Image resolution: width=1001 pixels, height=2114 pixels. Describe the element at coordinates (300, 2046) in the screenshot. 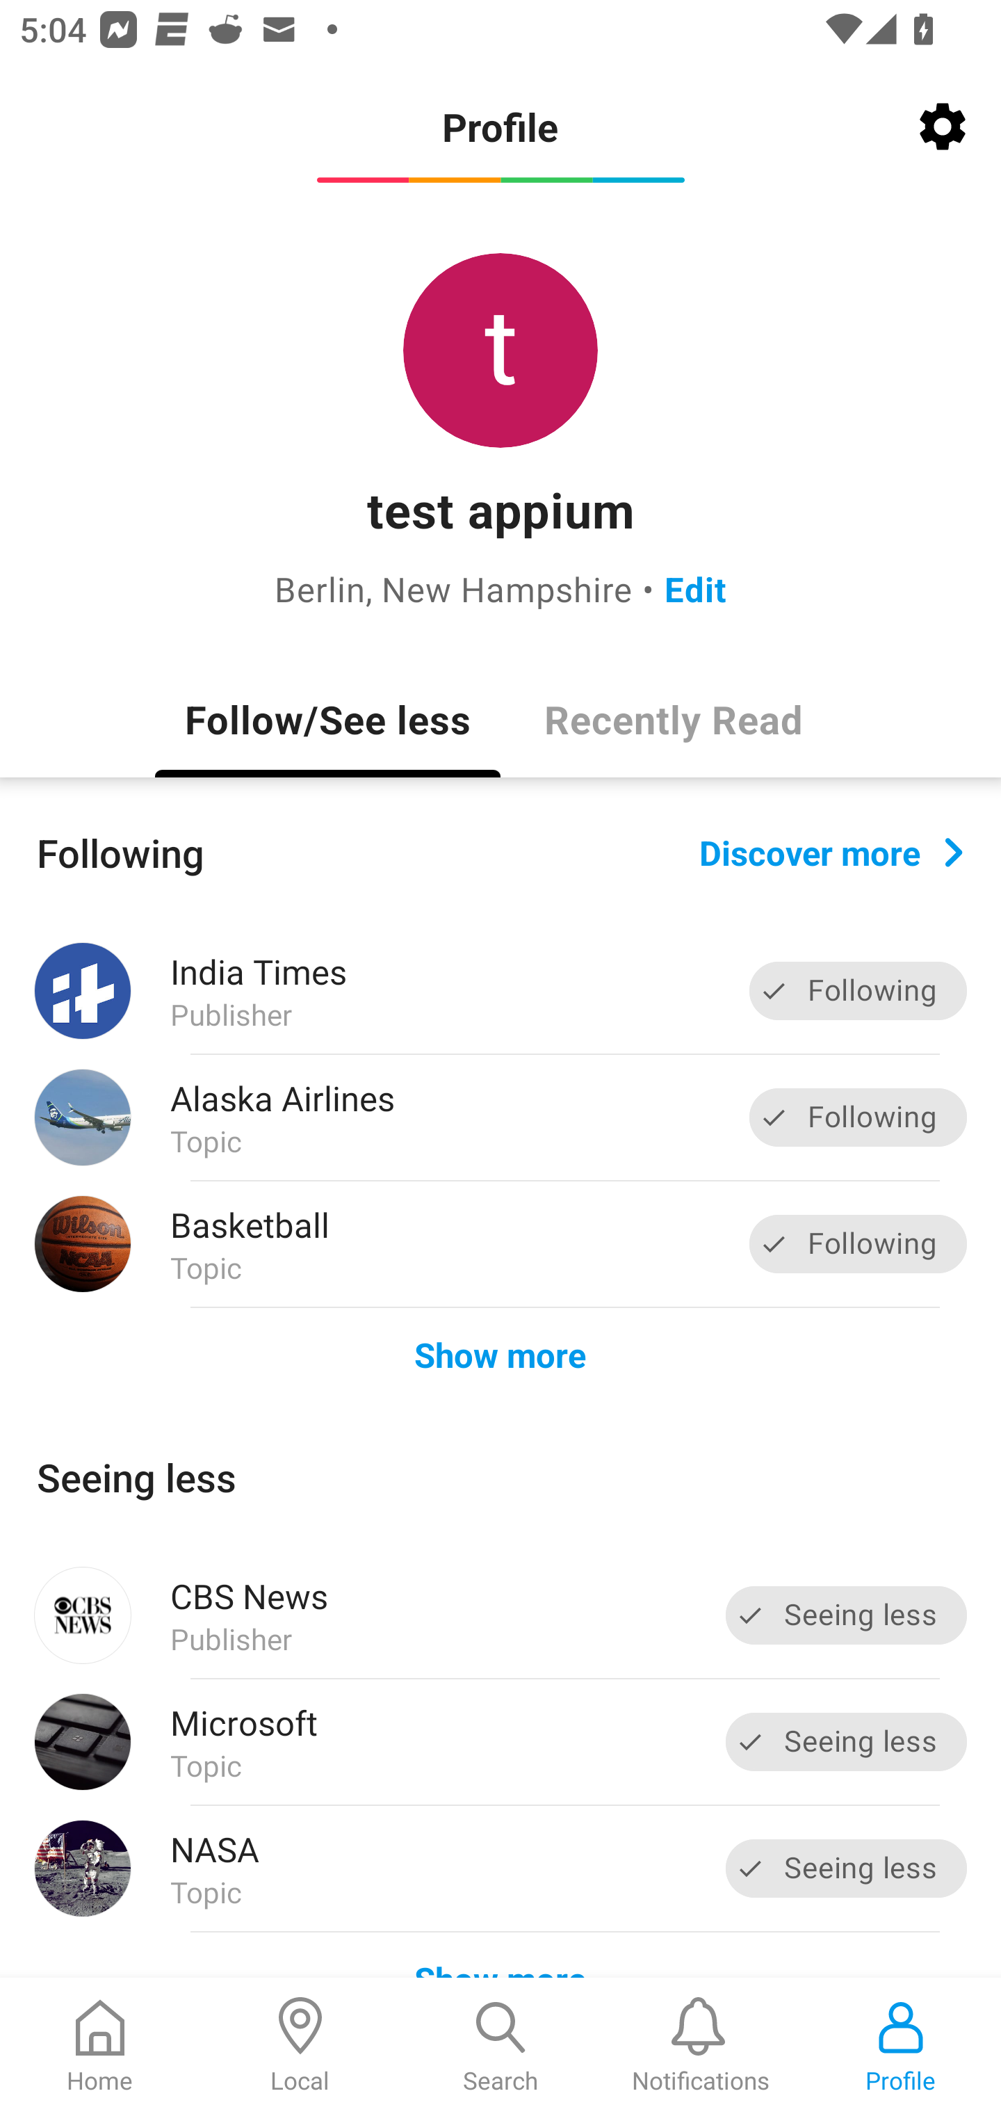

I see `Local` at that location.